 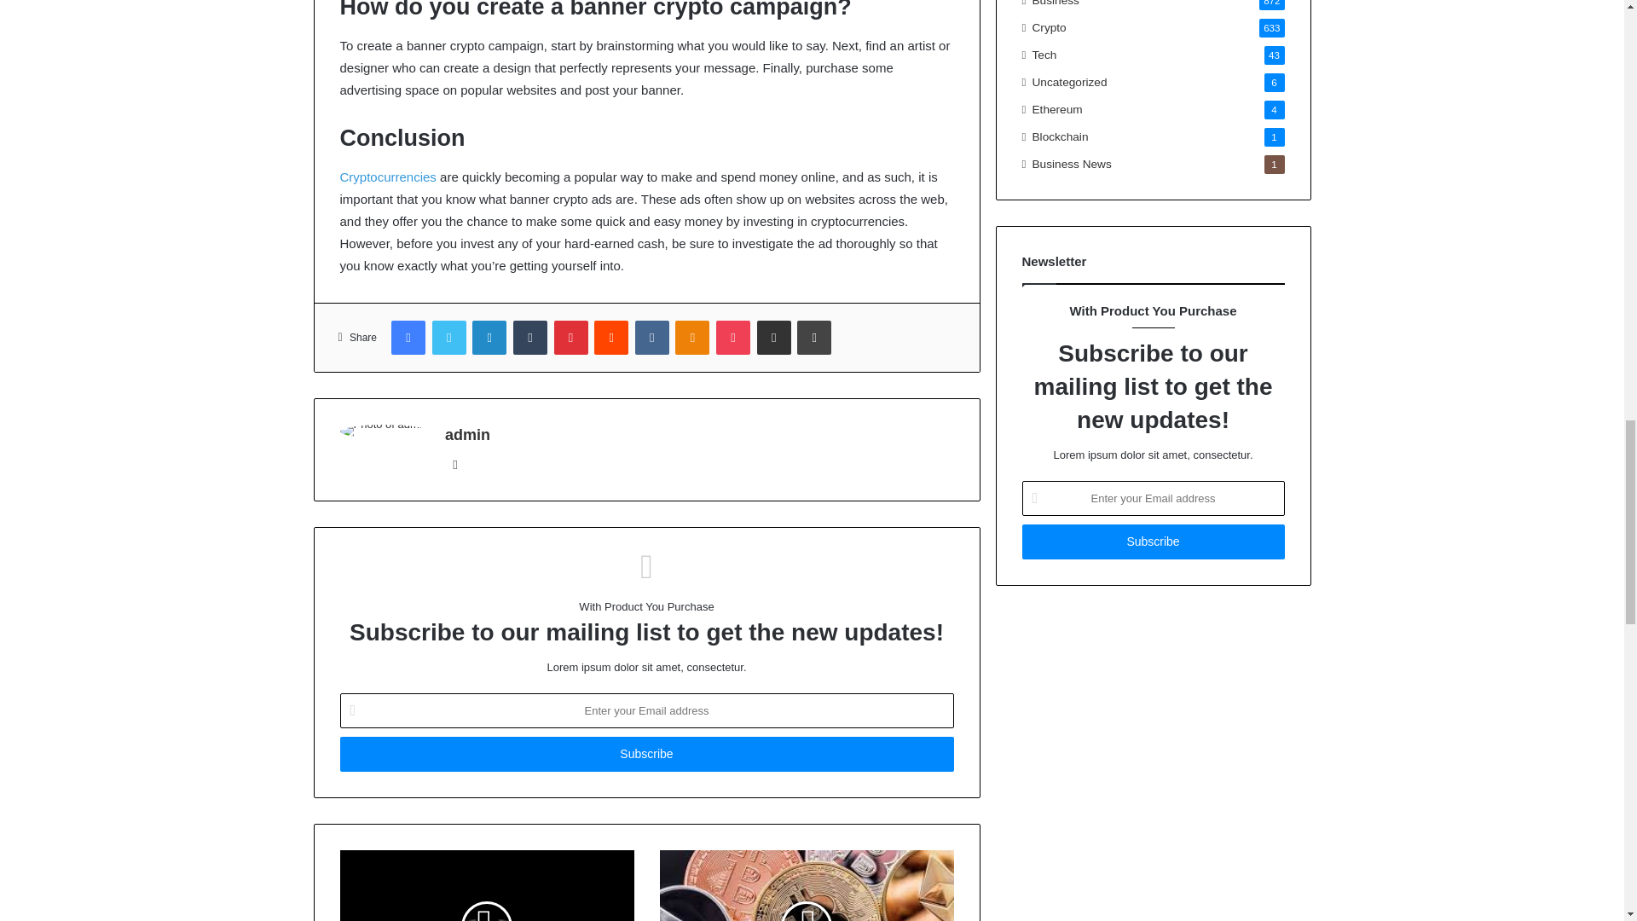 I want to click on Subscribe, so click(x=645, y=754).